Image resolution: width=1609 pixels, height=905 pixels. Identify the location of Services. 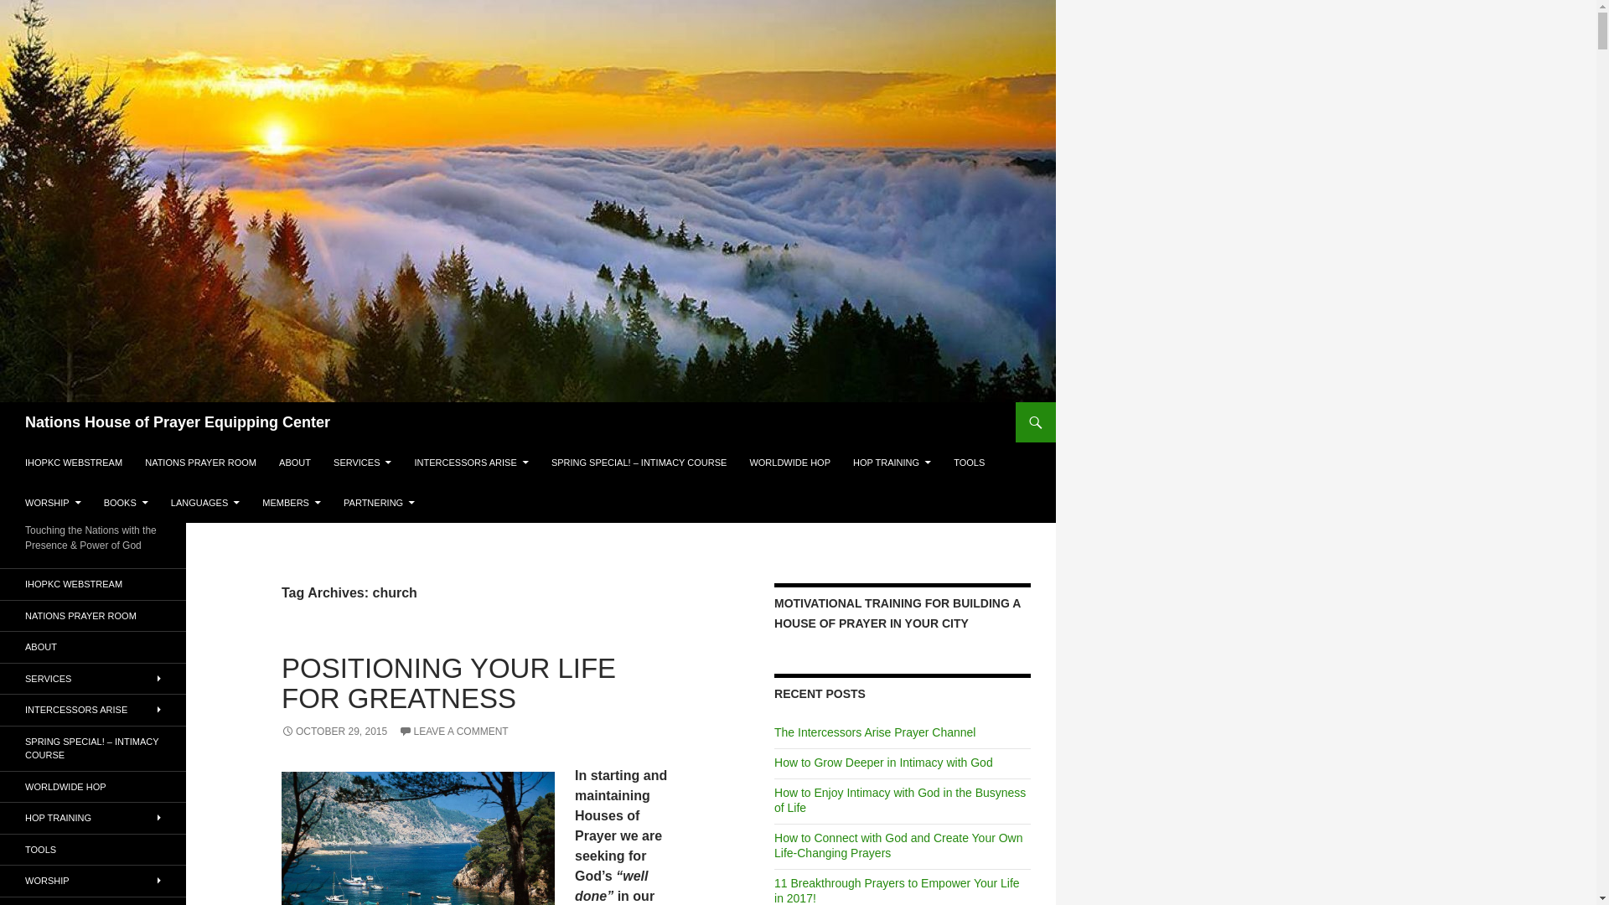
(93, 679).